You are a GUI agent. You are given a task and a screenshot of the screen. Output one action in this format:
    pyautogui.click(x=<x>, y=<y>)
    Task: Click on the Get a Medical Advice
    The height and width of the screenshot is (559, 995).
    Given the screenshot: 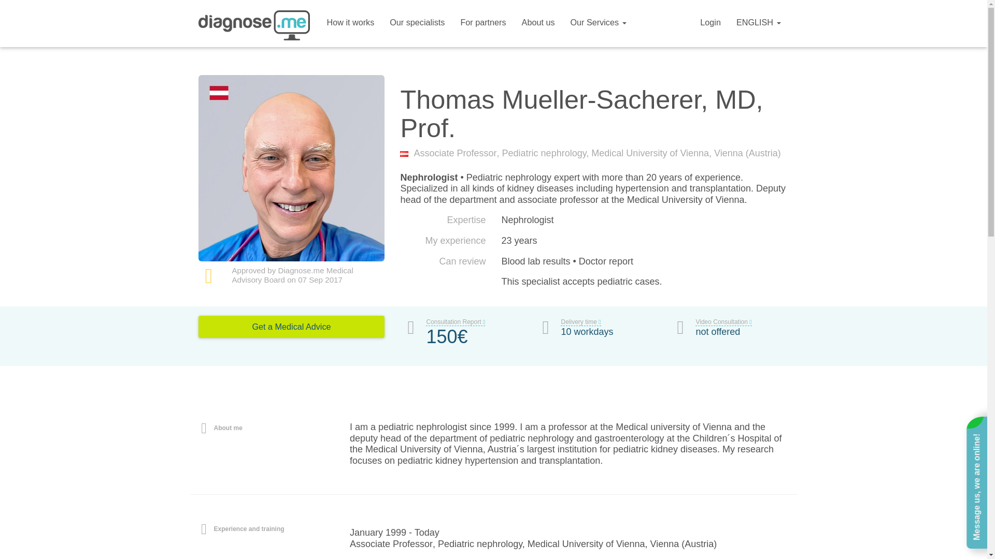 What is the action you would take?
    pyautogui.click(x=291, y=327)
    